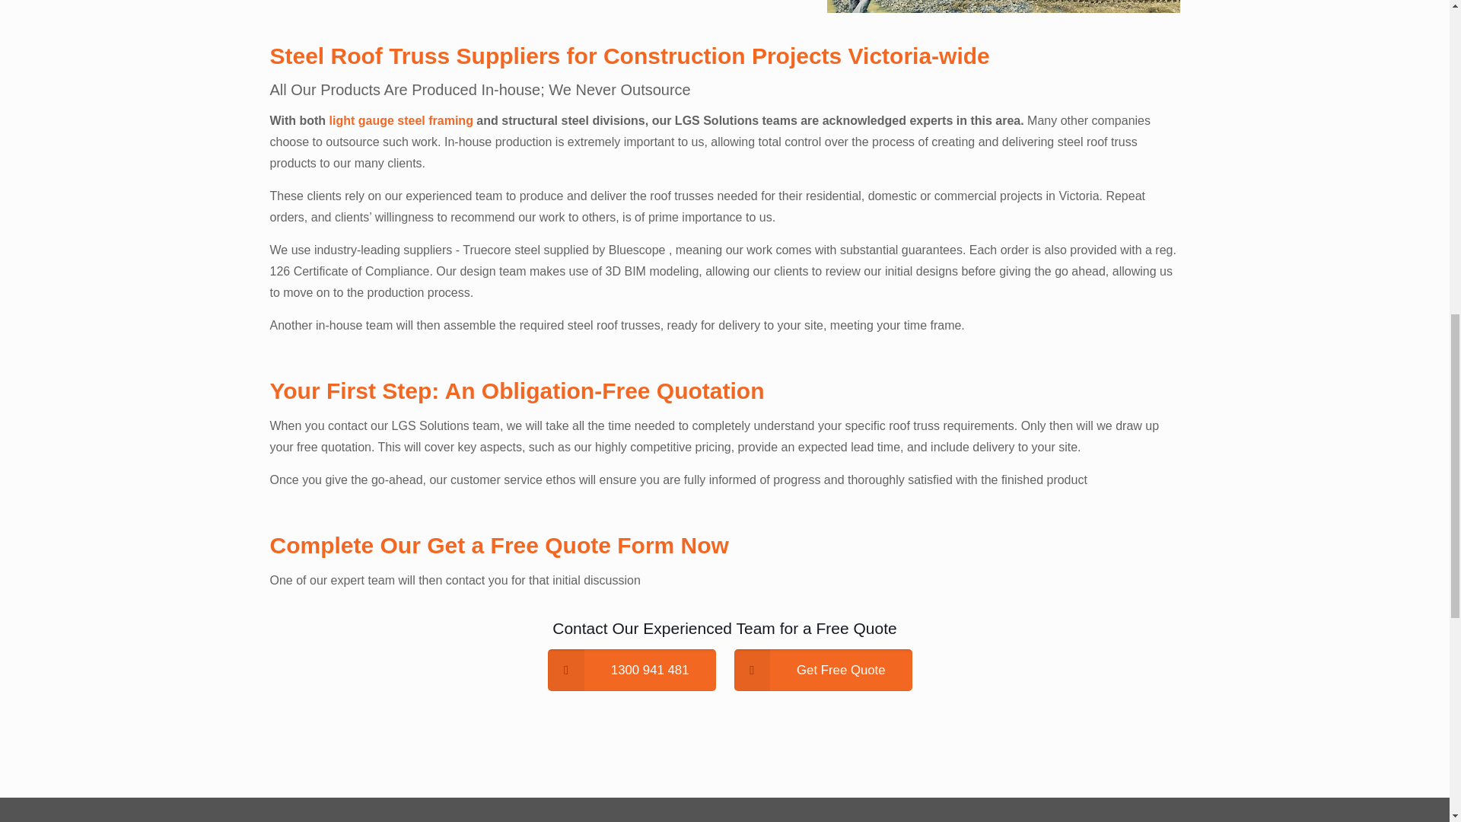 The width and height of the screenshot is (1461, 822). I want to click on Get Free Quote, so click(822, 670).